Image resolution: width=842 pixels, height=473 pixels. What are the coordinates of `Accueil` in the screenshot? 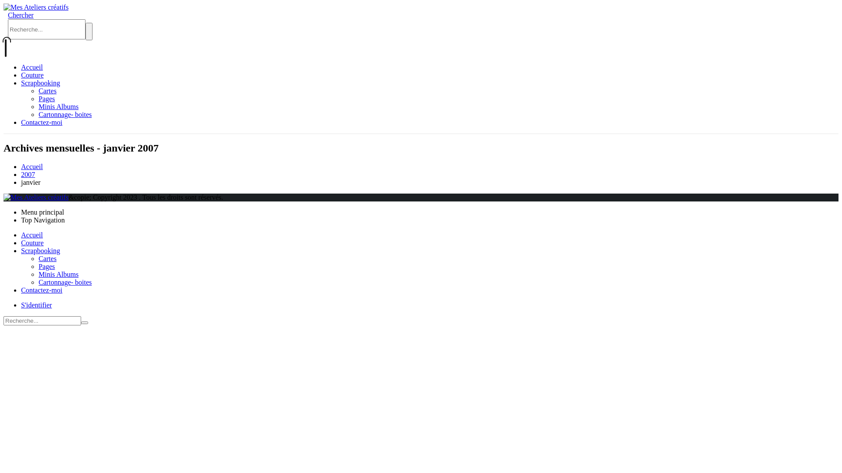 It's located at (32, 166).